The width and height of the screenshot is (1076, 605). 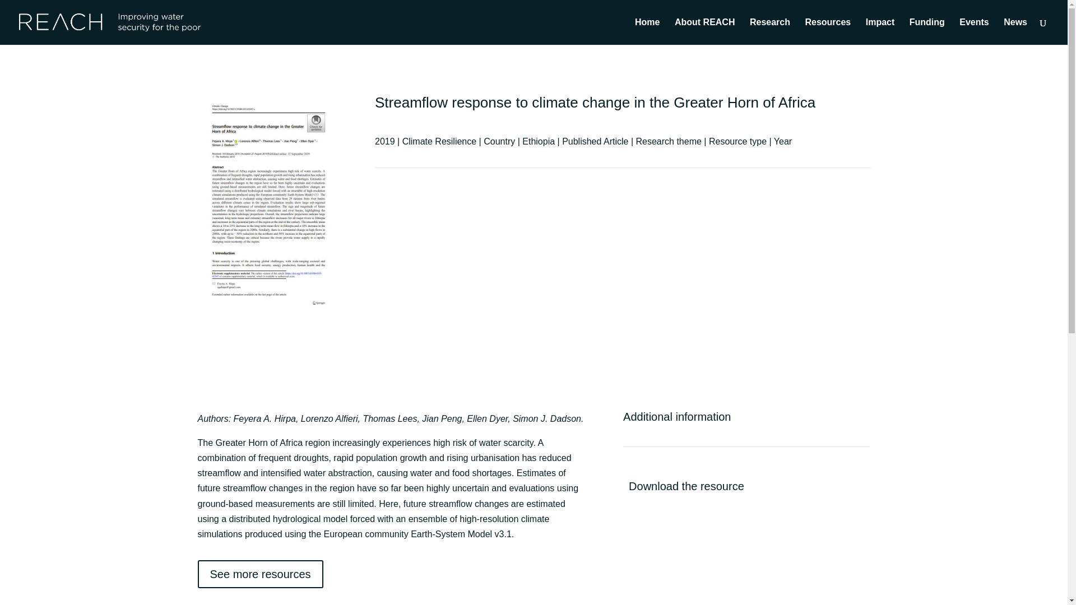 What do you see at coordinates (260, 574) in the screenshot?
I see `See more resources` at bounding box center [260, 574].